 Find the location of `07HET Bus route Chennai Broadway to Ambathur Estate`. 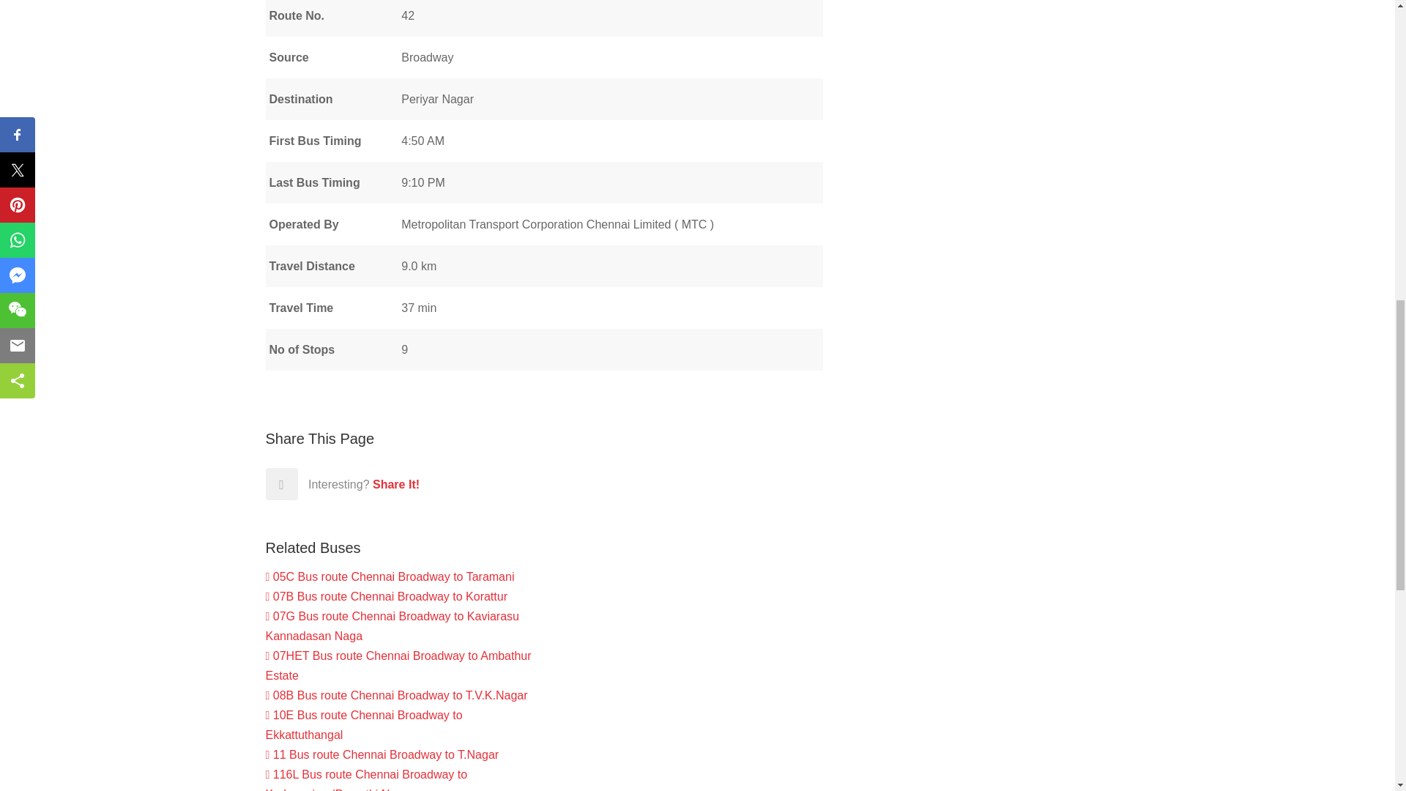

07HET Bus route Chennai Broadway to Ambathur Estate is located at coordinates (398, 665).